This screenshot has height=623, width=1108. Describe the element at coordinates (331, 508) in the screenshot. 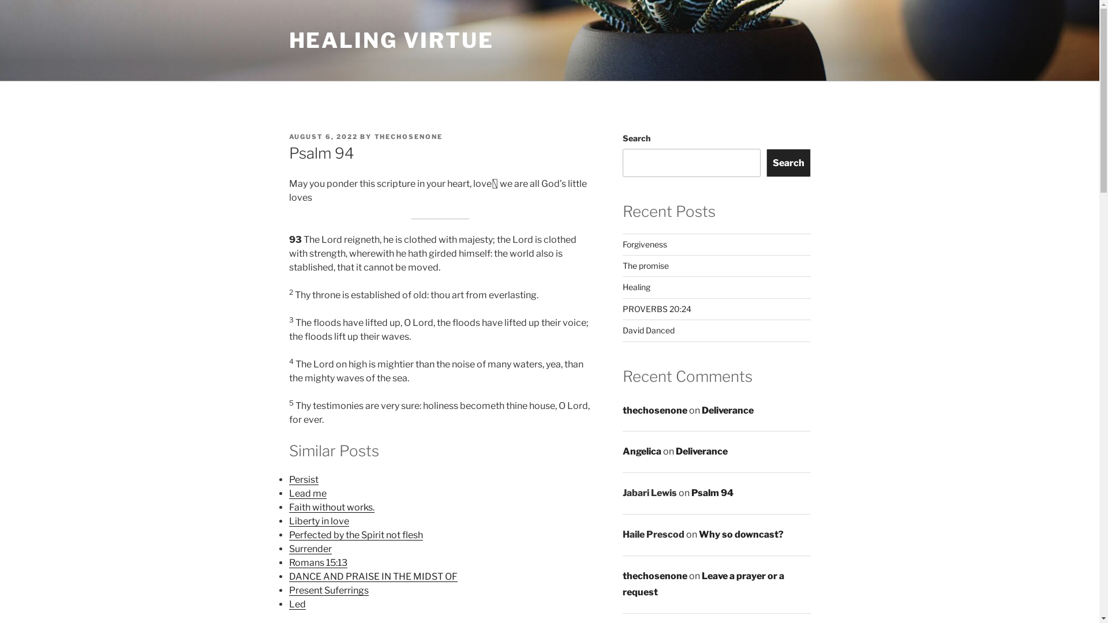

I see `Faith without works.` at that location.